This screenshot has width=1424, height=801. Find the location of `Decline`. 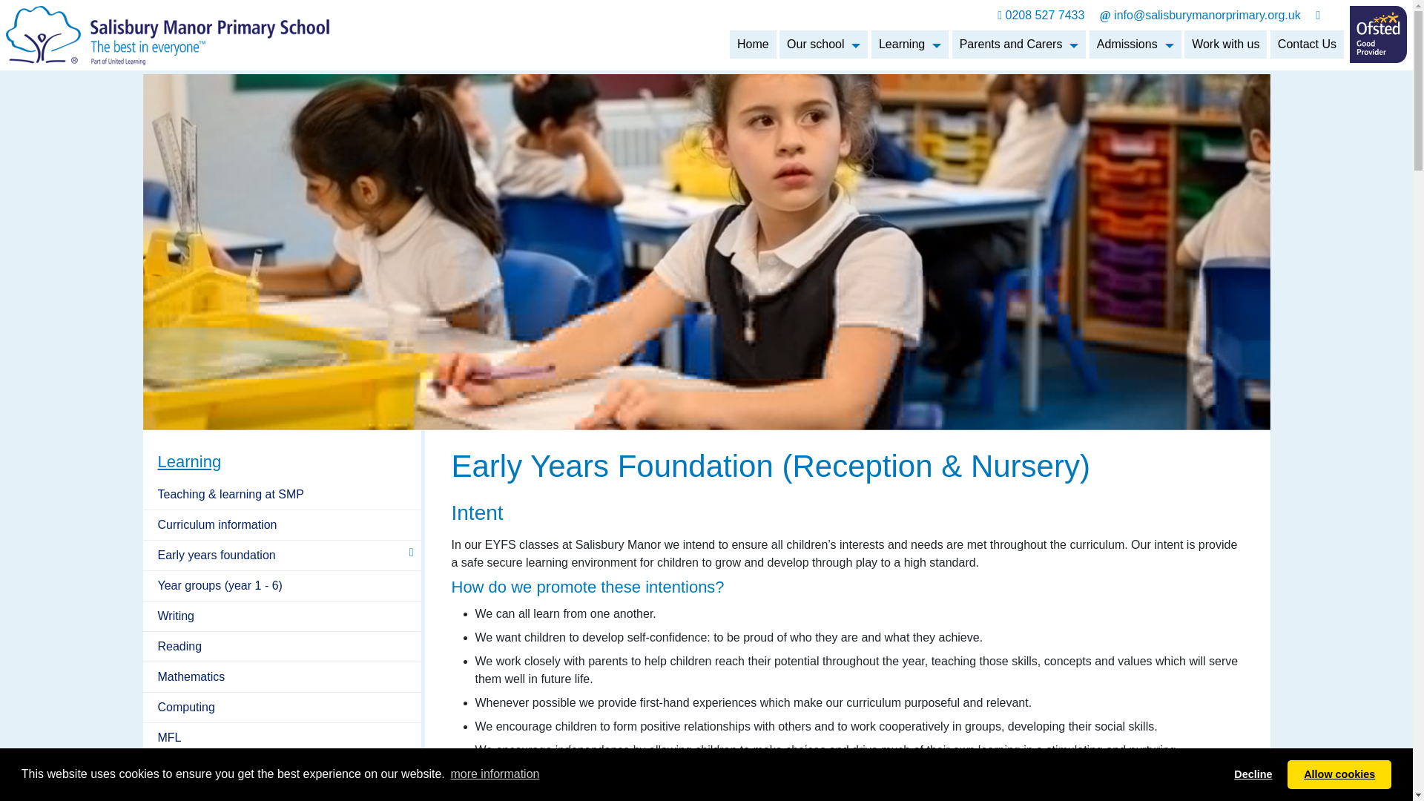

Decline is located at coordinates (1253, 774).